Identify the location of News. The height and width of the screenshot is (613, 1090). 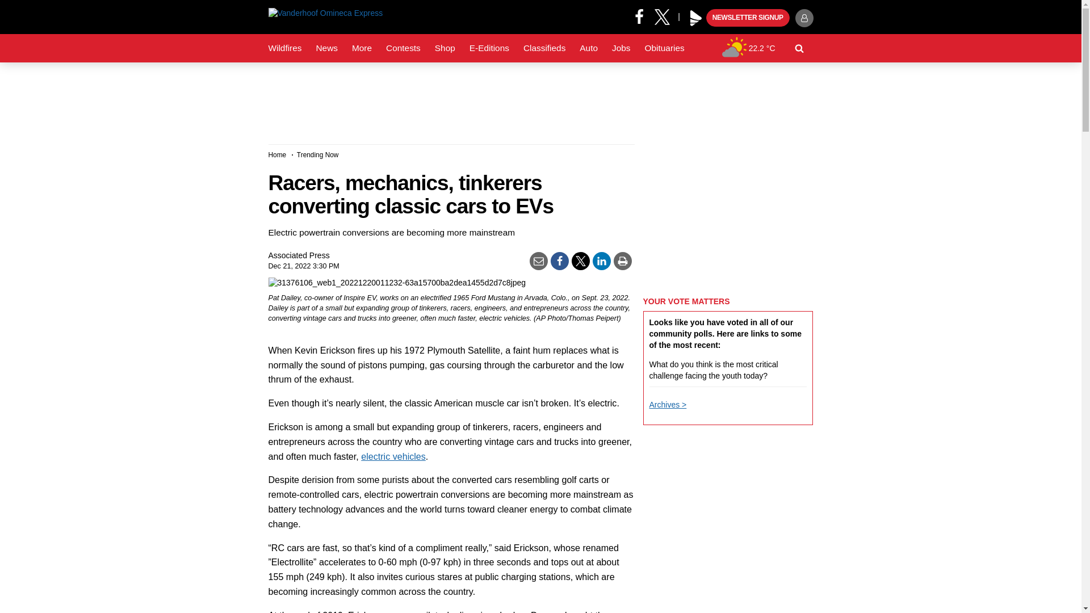
(326, 48).